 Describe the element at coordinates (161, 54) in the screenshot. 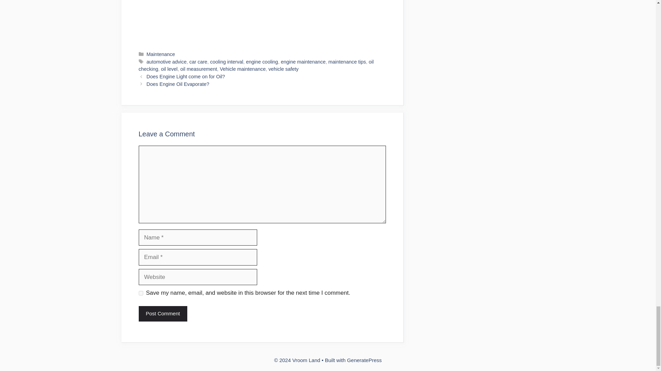

I see `Maintenance` at that location.